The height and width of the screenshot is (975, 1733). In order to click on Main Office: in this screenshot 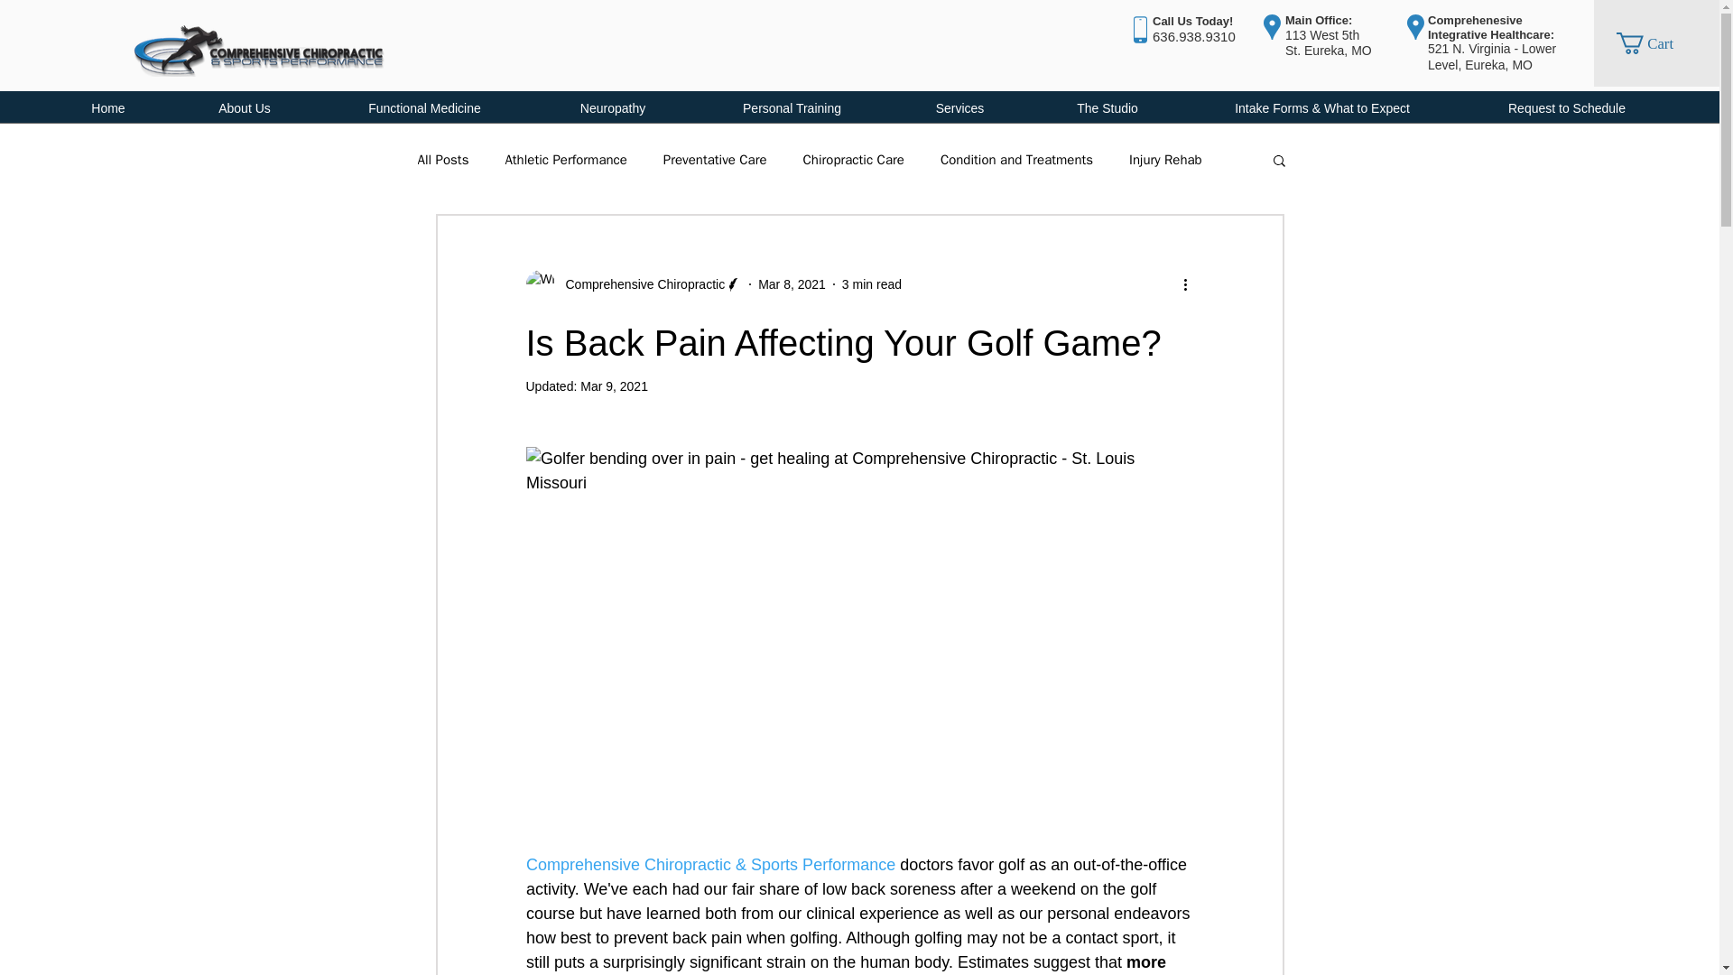, I will do `click(1318, 20)`.